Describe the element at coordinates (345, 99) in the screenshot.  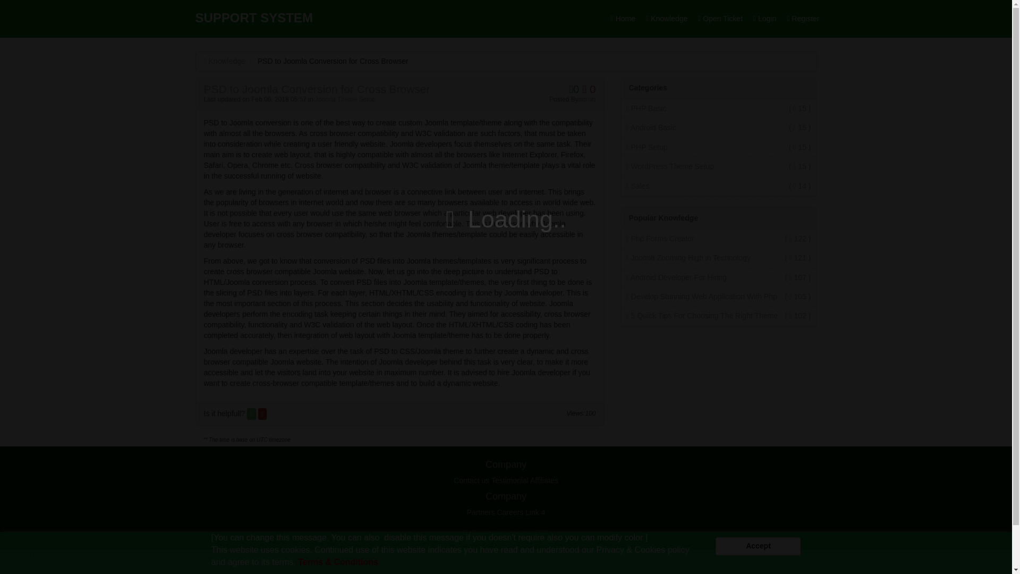
I see `Joomla Theme Setup` at that location.